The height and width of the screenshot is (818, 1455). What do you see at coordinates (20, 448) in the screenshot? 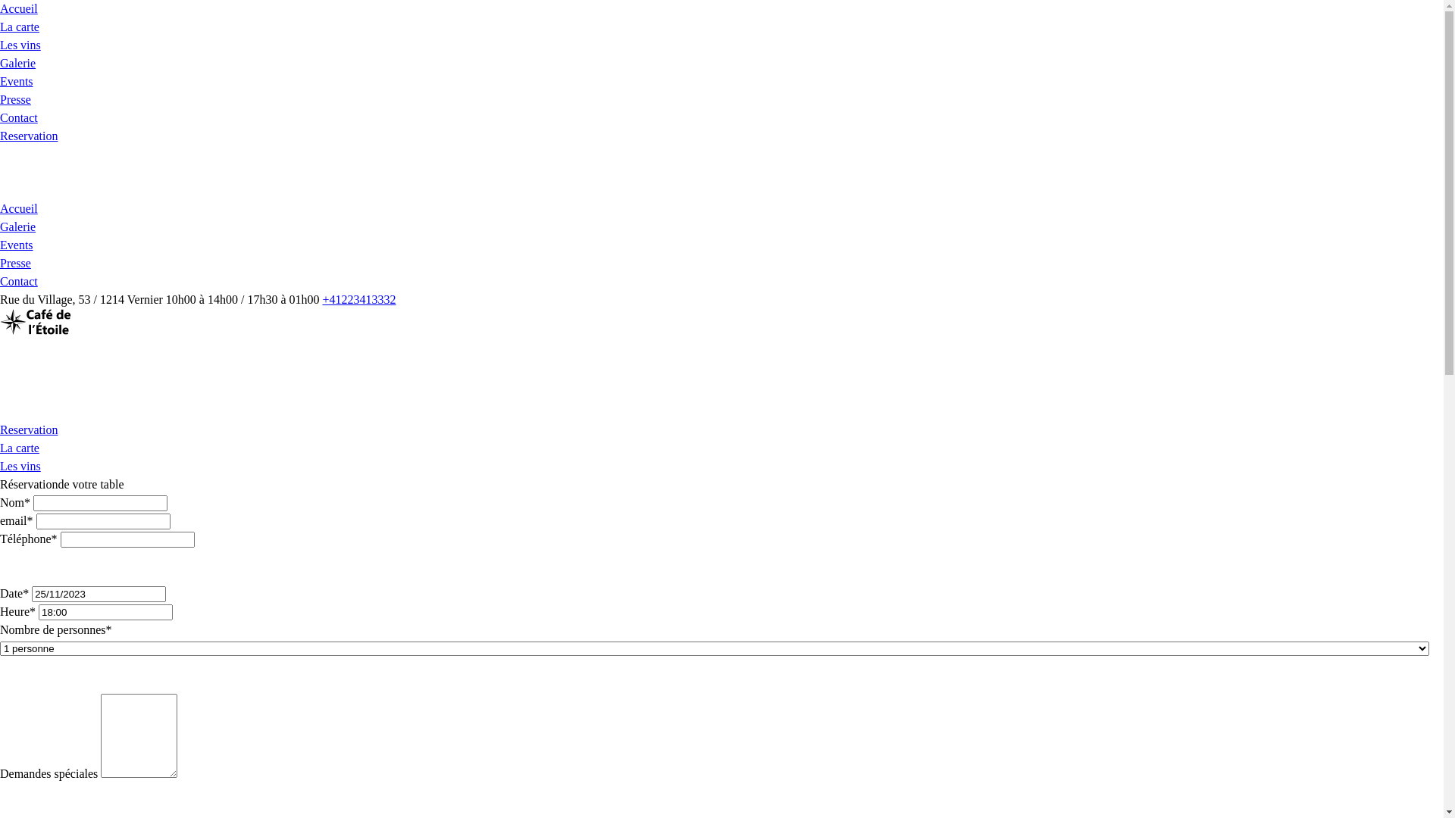
I see `La carte` at bounding box center [20, 448].